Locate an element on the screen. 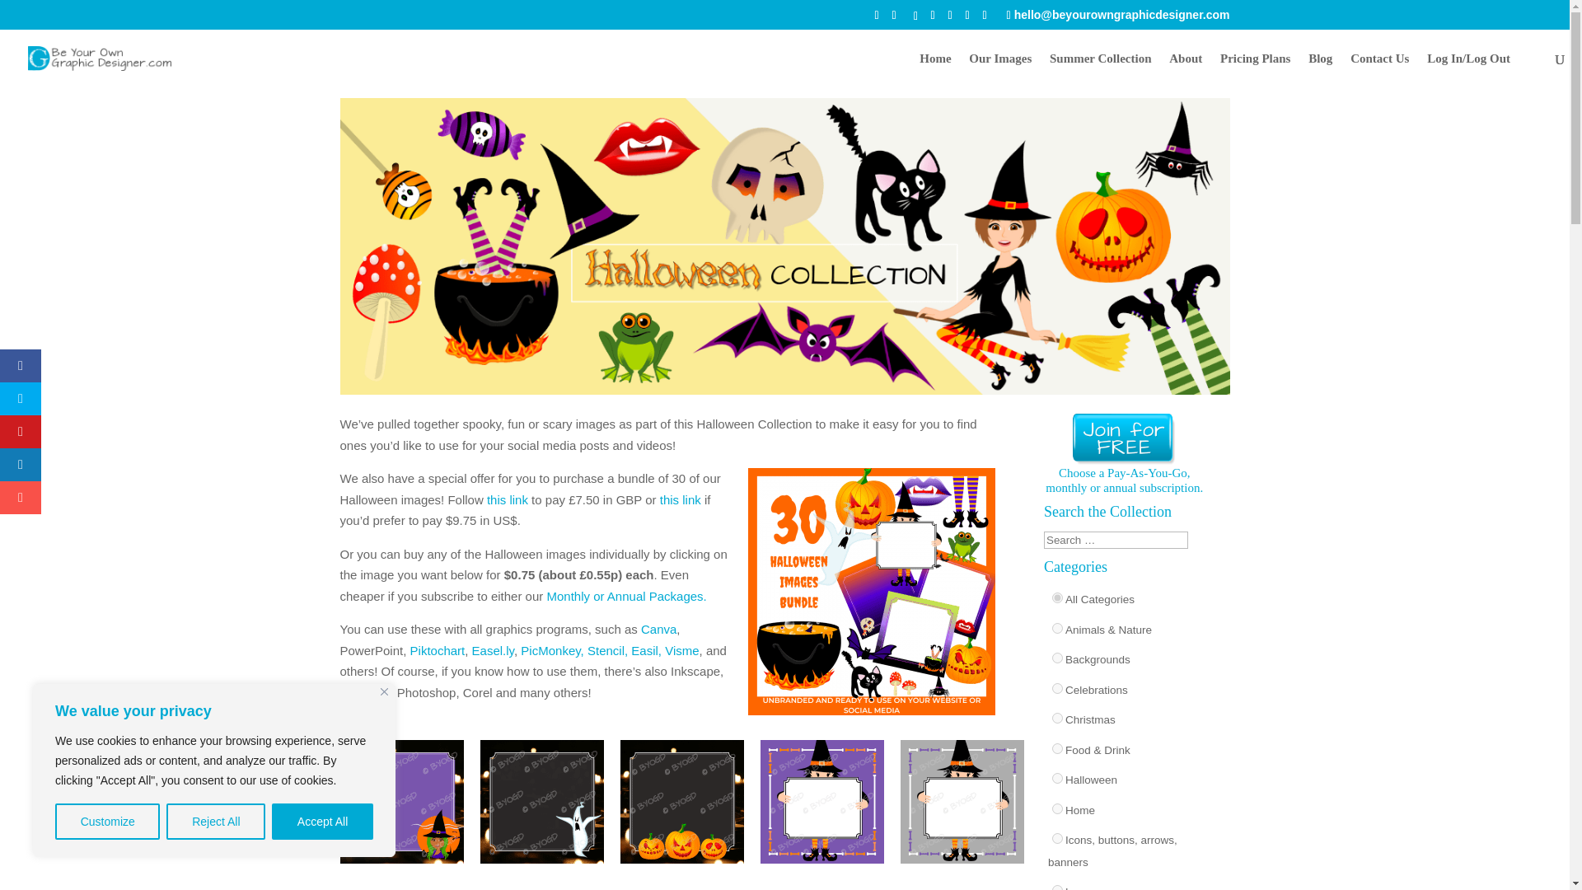  animals-nature is located at coordinates (1057, 628).